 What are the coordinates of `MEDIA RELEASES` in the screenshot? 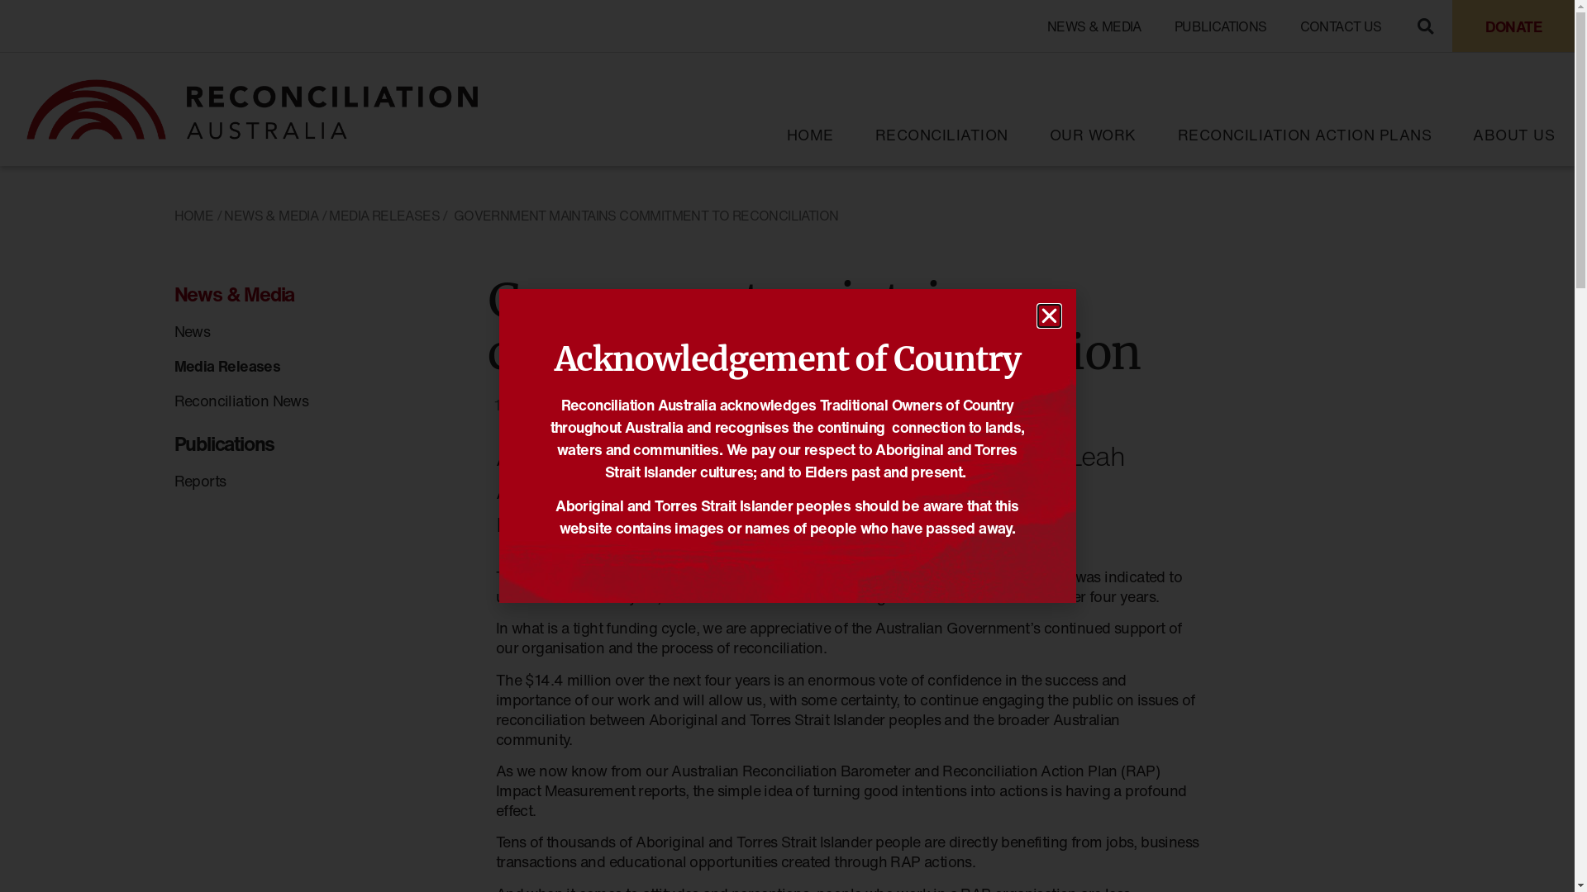 It's located at (678, 405).